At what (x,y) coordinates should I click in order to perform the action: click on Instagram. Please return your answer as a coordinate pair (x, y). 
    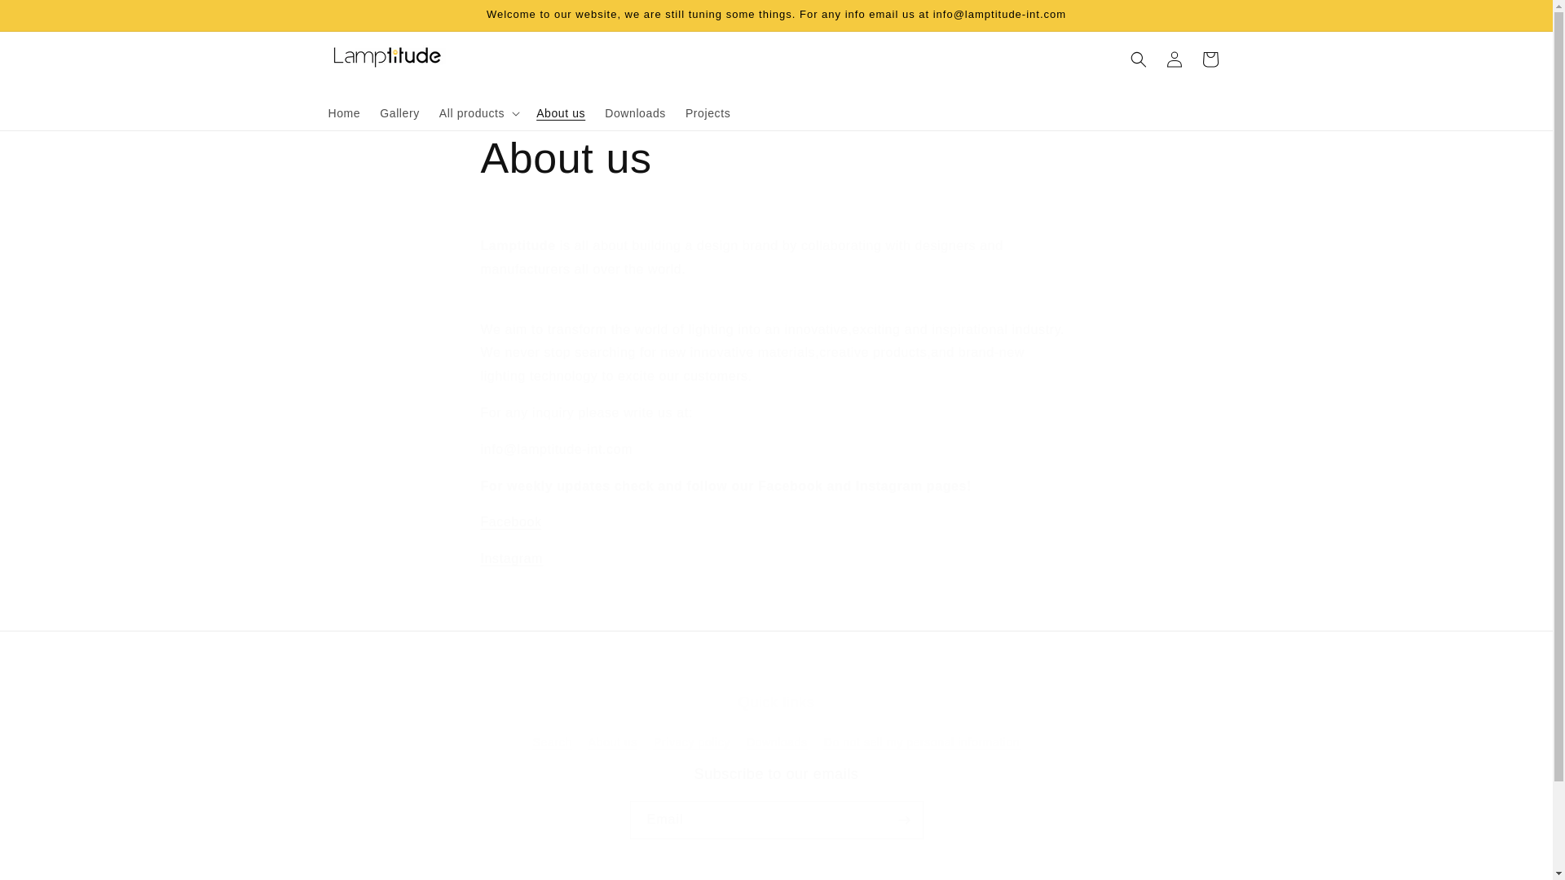
    Looking at the image, I should click on (512, 559).